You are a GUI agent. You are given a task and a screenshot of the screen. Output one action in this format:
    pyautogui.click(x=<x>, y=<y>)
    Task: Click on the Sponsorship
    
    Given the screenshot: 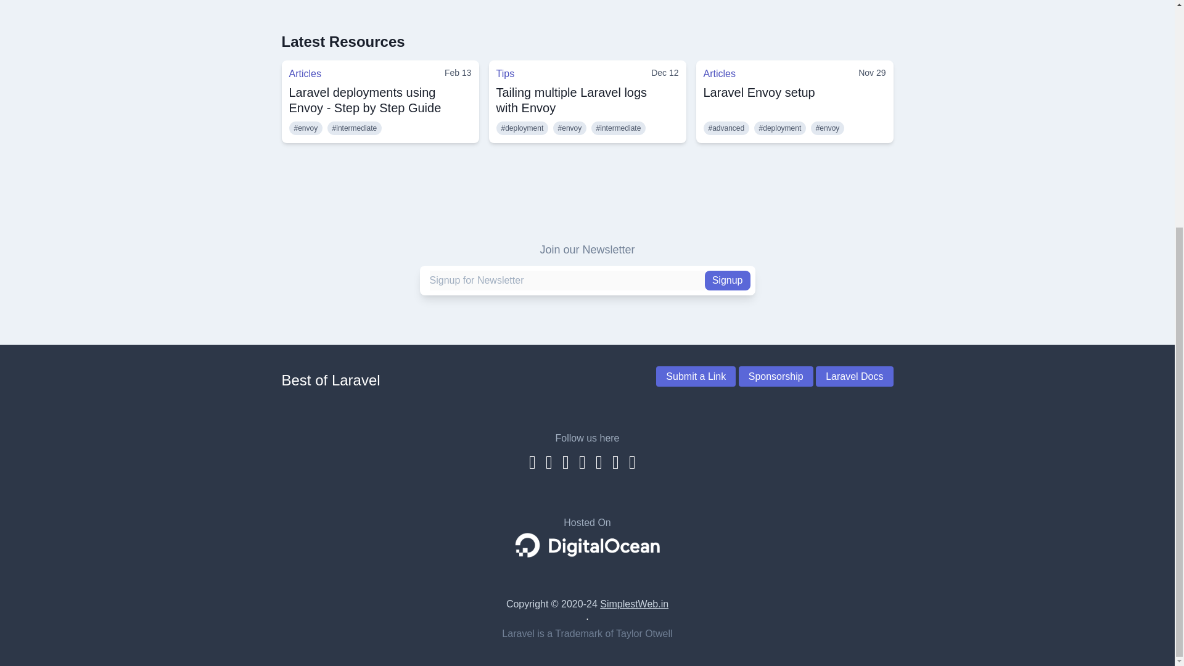 What is the action you would take?
    pyautogui.click(x=776, y=376)
    